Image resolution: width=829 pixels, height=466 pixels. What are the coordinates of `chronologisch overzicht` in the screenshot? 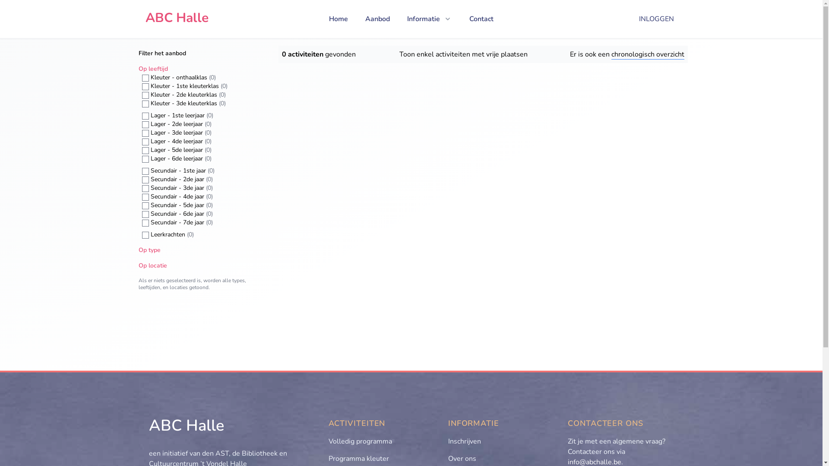 It's located at (648, 54).